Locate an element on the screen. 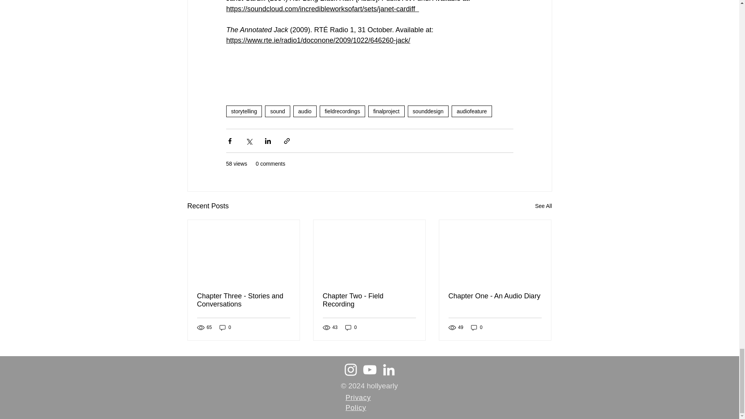 This screenshot has width=745, height=419. finalproject is located at coordinates (386, 111).